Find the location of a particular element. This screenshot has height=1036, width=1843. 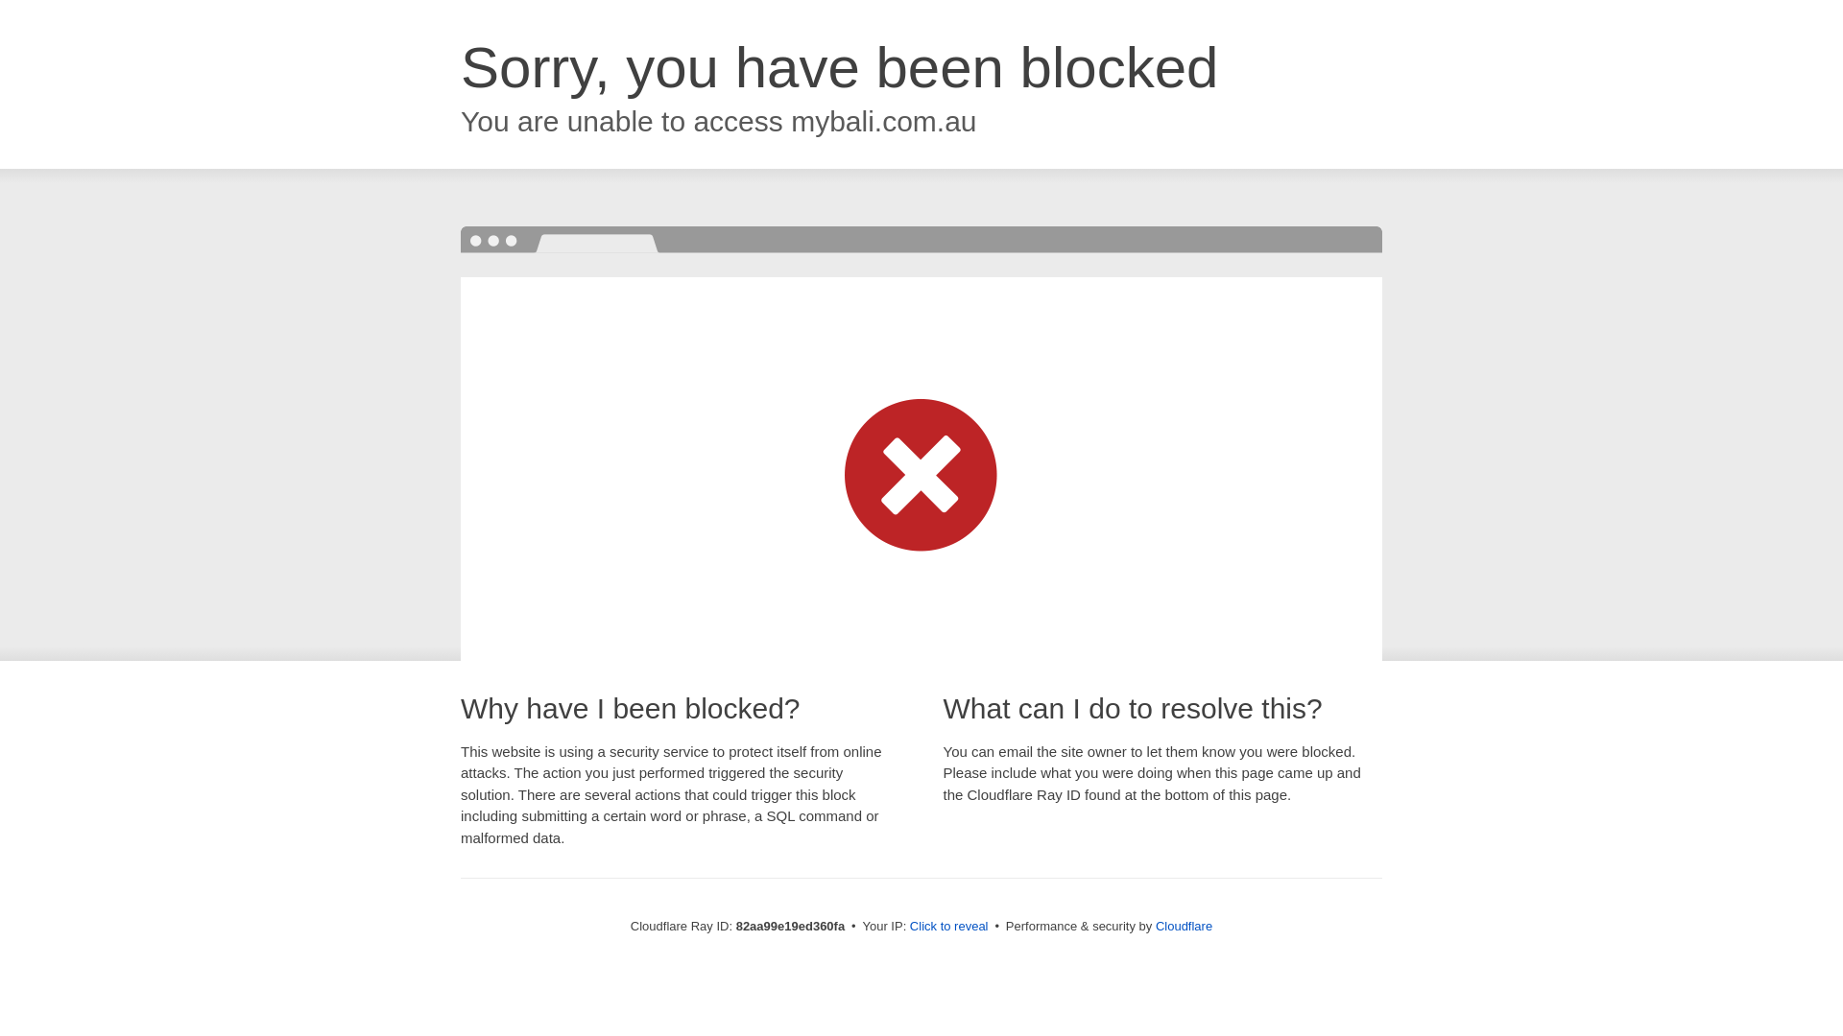

Cloudflare is located at coordinates (1185, 927).